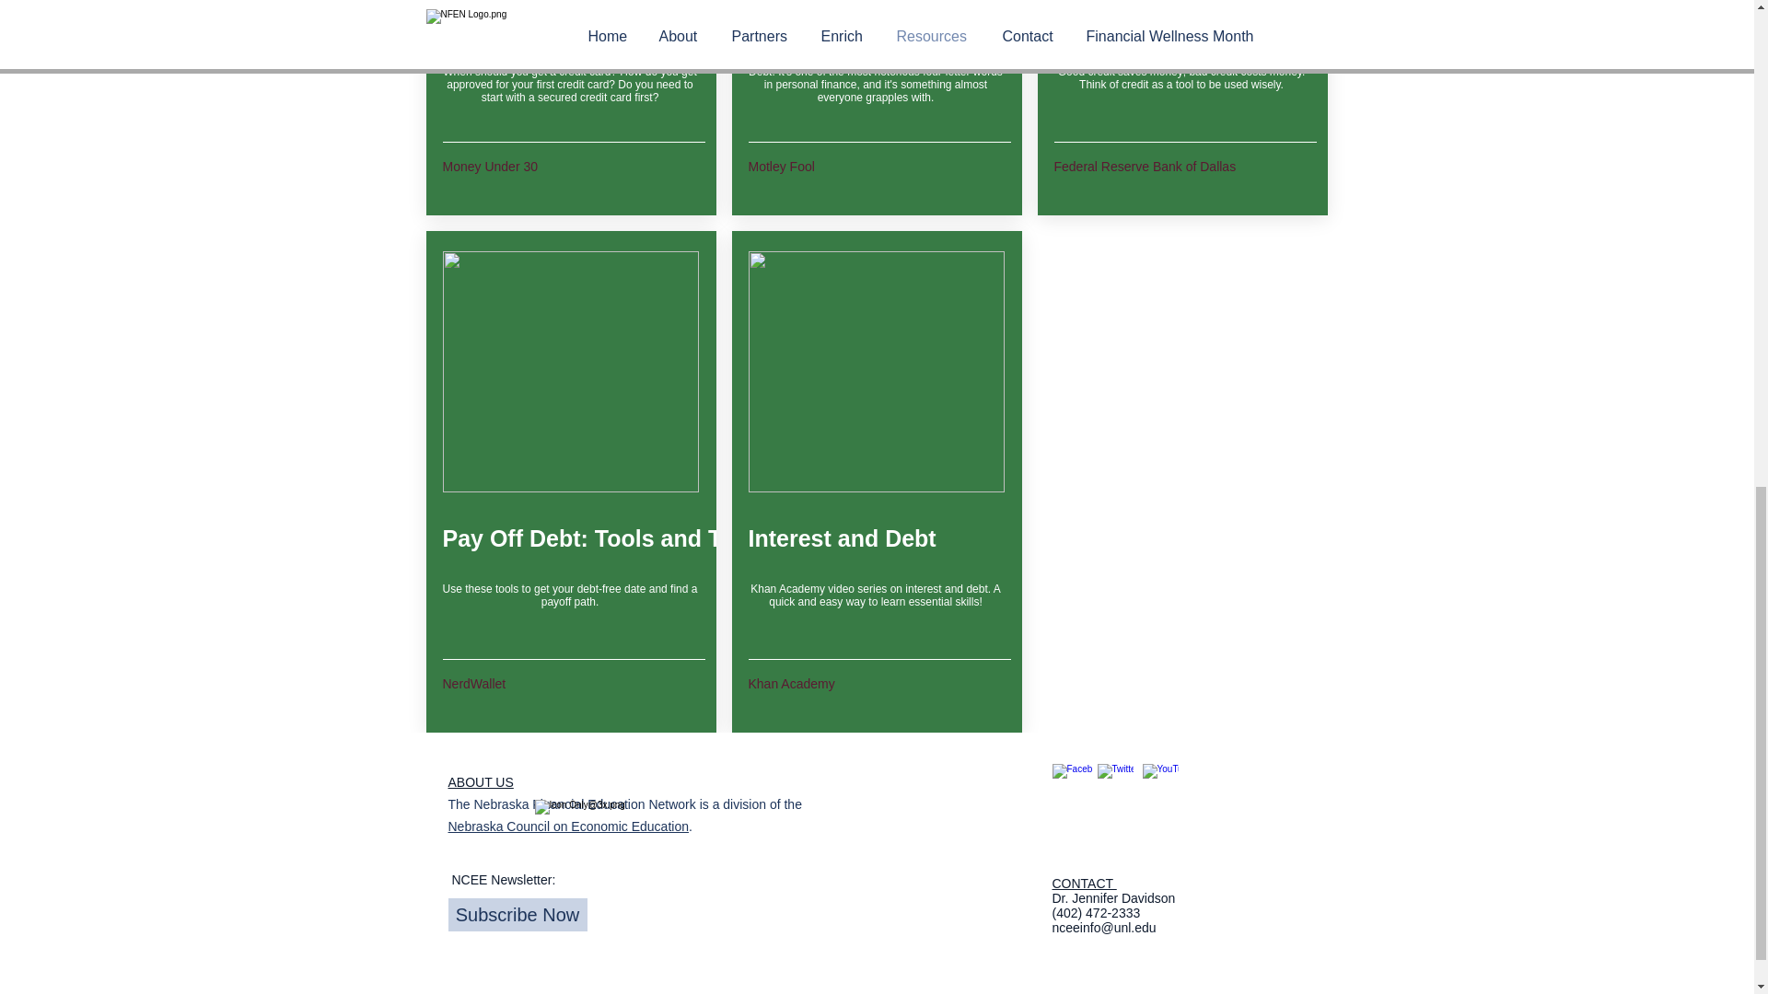 This screenshot has height=994, width=1768. I want to click on Your first Credit Card, so click(570, 29).